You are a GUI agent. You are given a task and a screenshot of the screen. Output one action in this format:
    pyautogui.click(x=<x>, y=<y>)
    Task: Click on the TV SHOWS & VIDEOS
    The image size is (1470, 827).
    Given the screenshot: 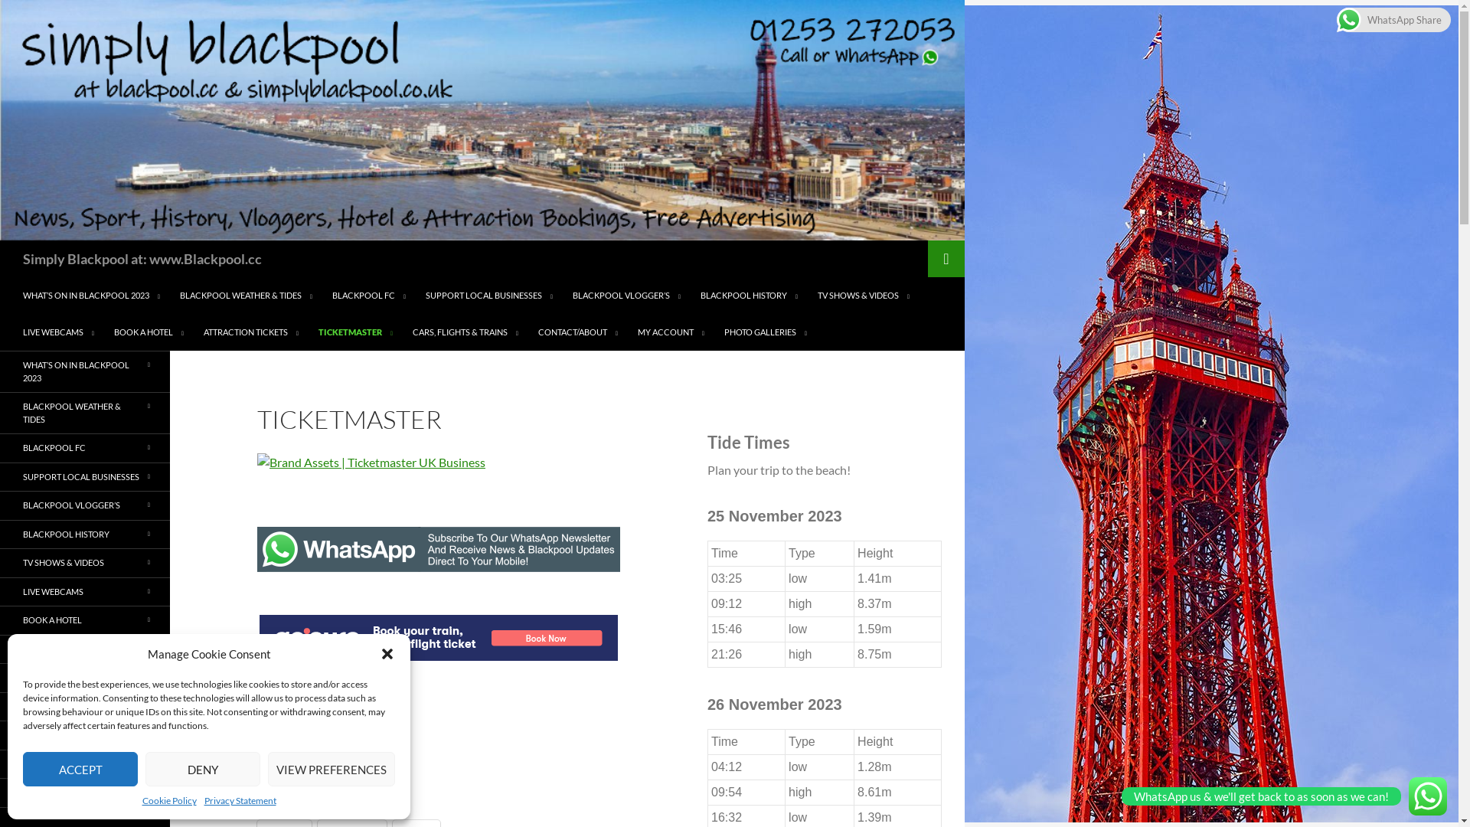 What is the action you would take?
    pyautogui.click(x=85, y=564)
    